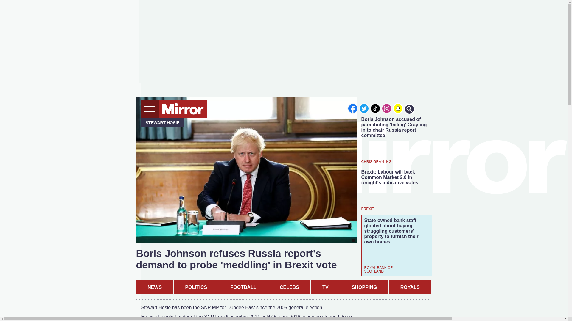  I want to click on ROYALS, so click(410, 287).